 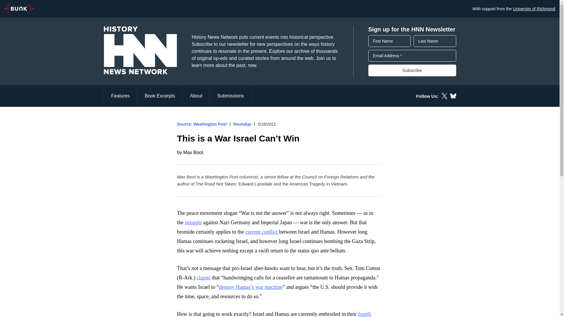 What do you see at coordinates (534, 9) in the screenshot?
I see `University of Richmond` at bounding box center [534, 9].